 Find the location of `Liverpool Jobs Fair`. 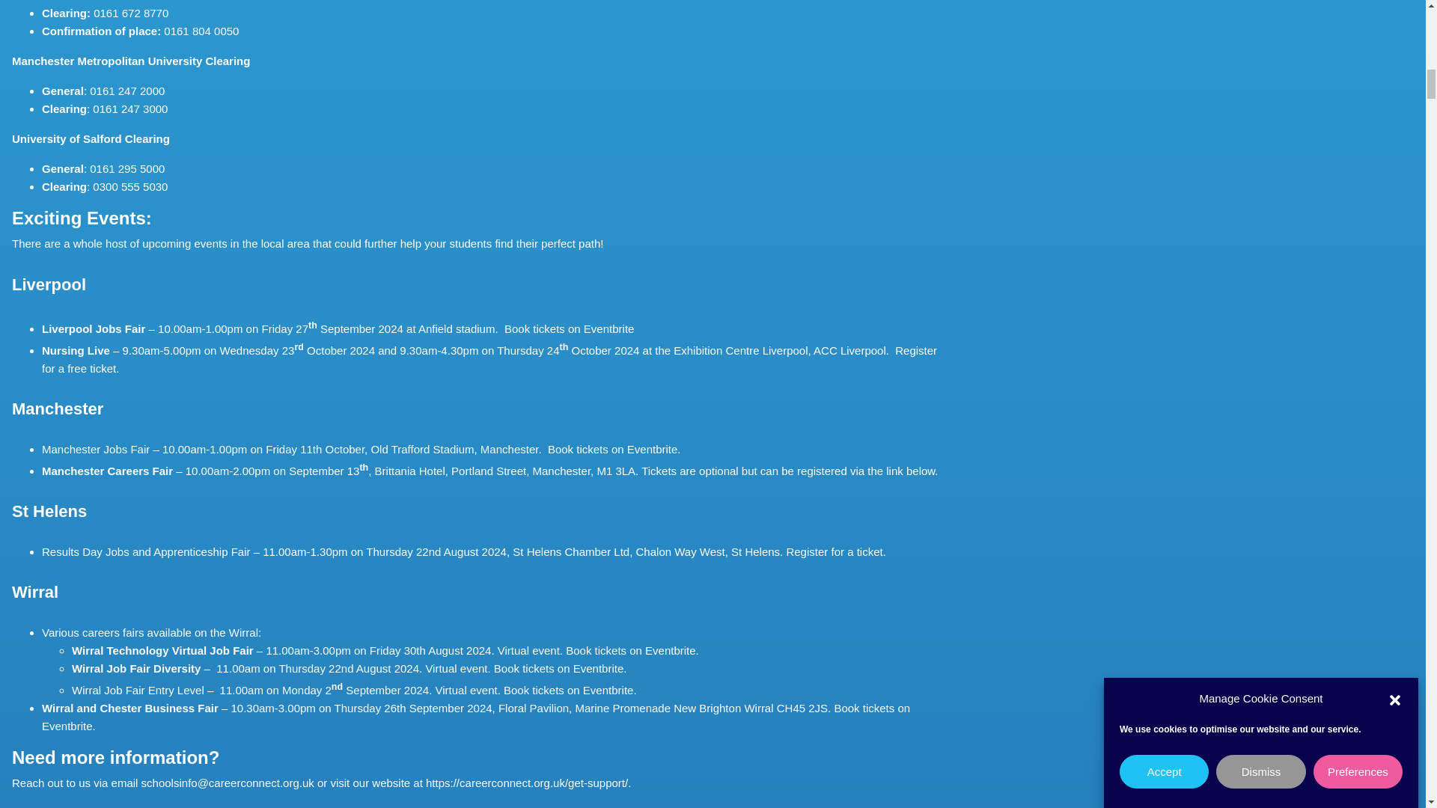

Liverpool Jobs Fair is located at coordinates (93, 328).